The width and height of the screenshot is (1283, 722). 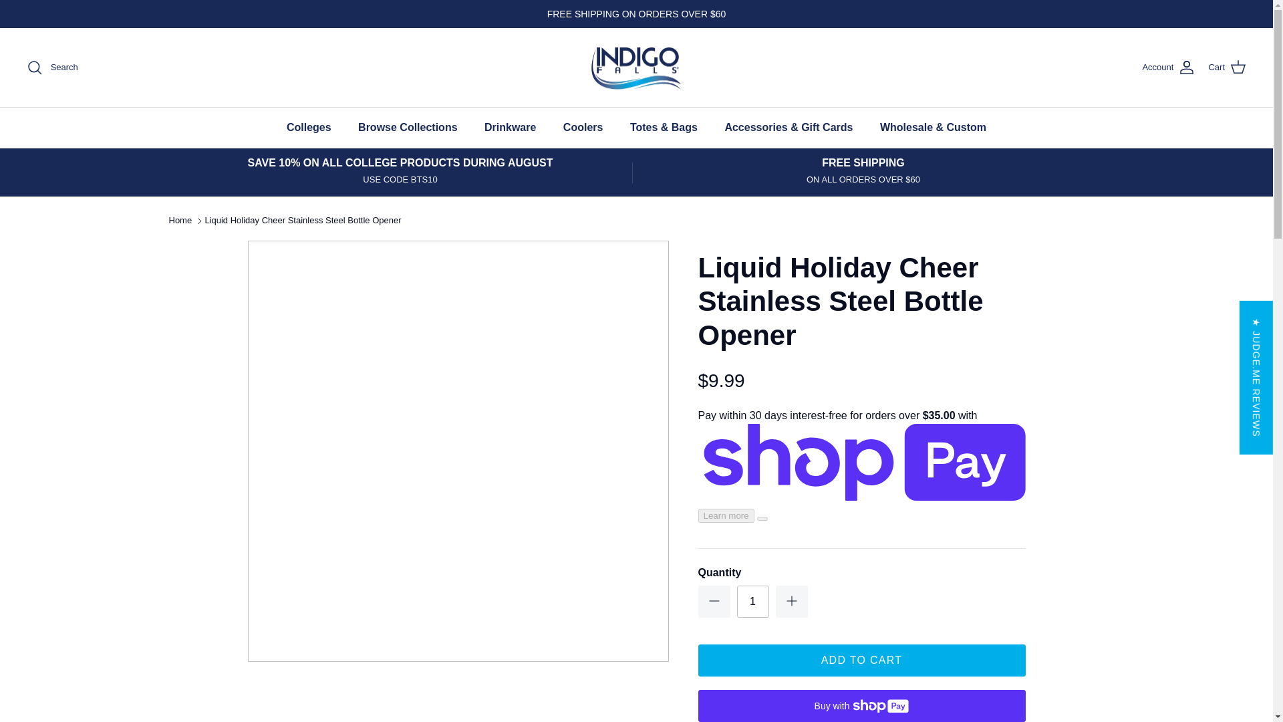 I want to click on Cart, so click(x=1227, y=67).